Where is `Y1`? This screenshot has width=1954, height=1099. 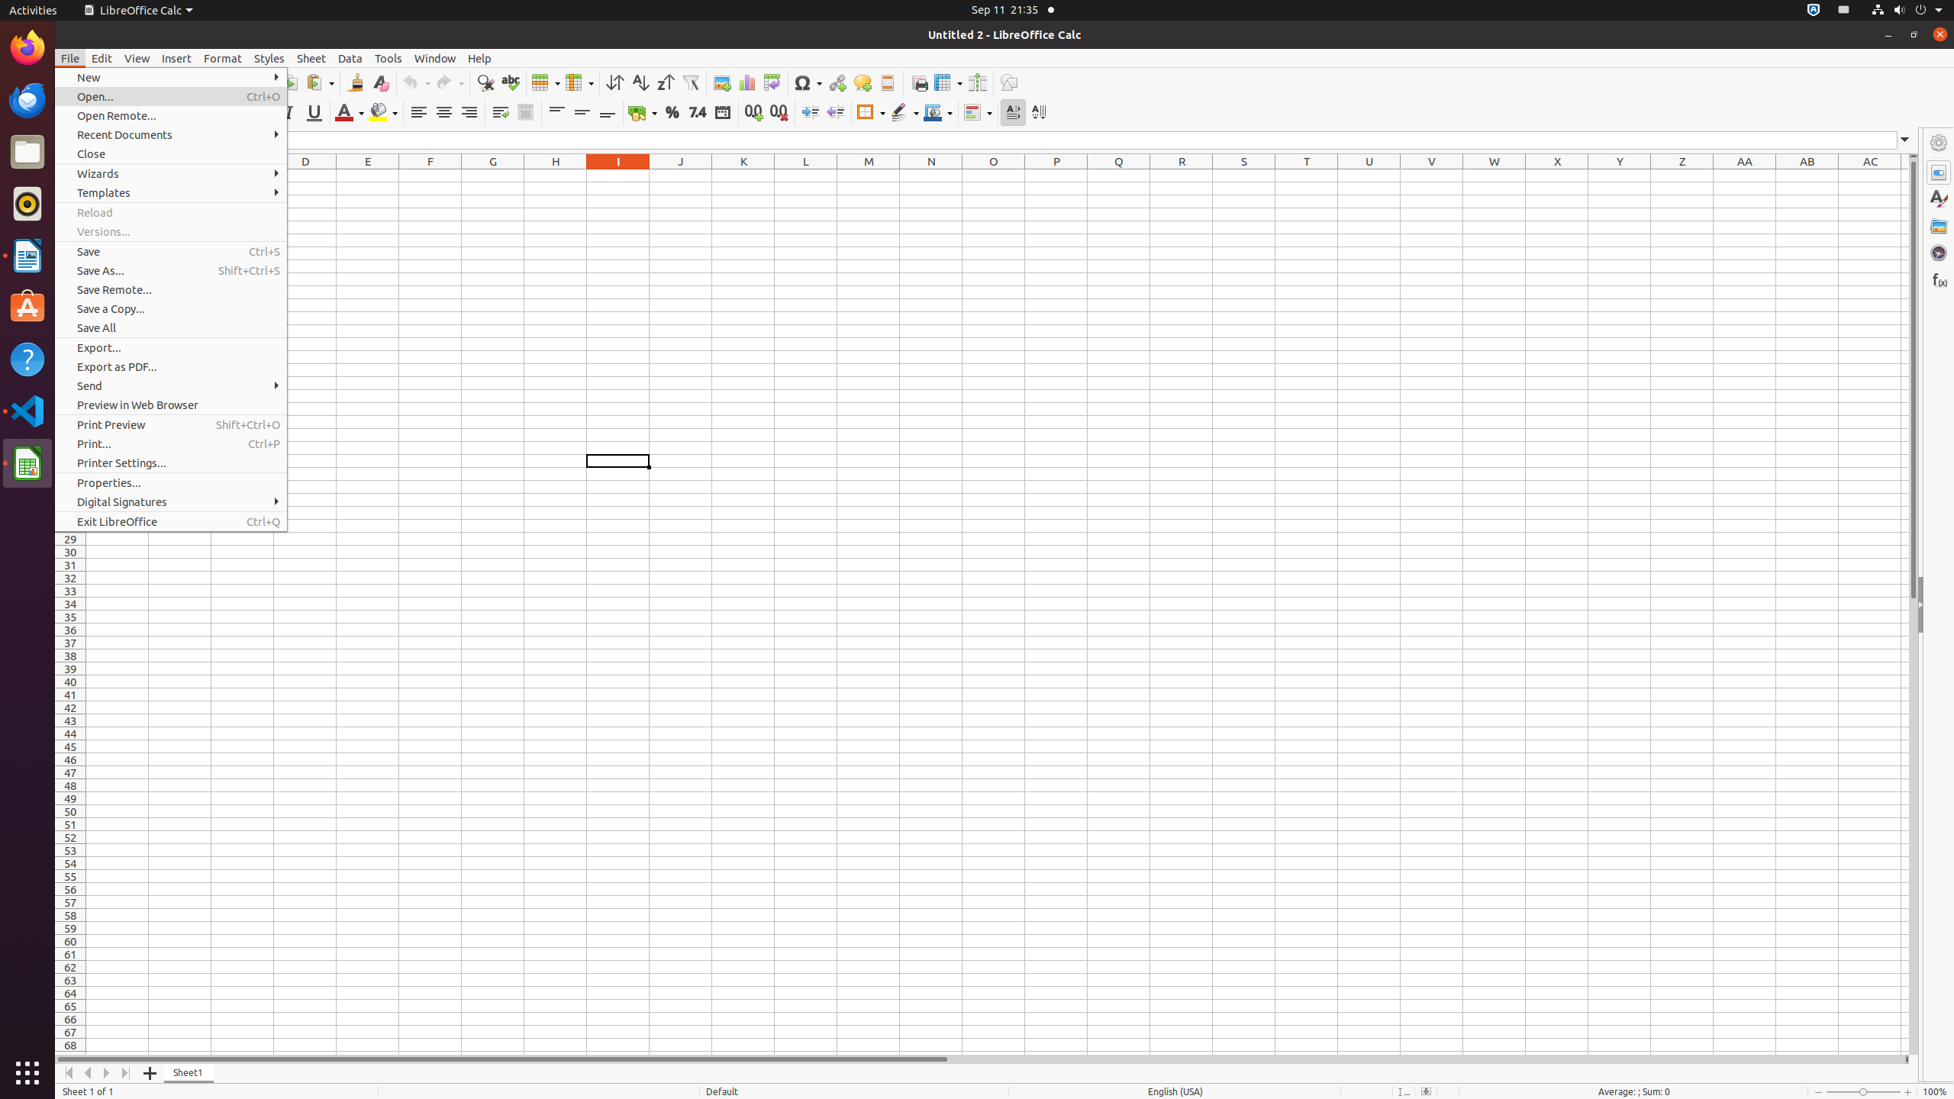
Y1 is located at coordinates (1620, 176).